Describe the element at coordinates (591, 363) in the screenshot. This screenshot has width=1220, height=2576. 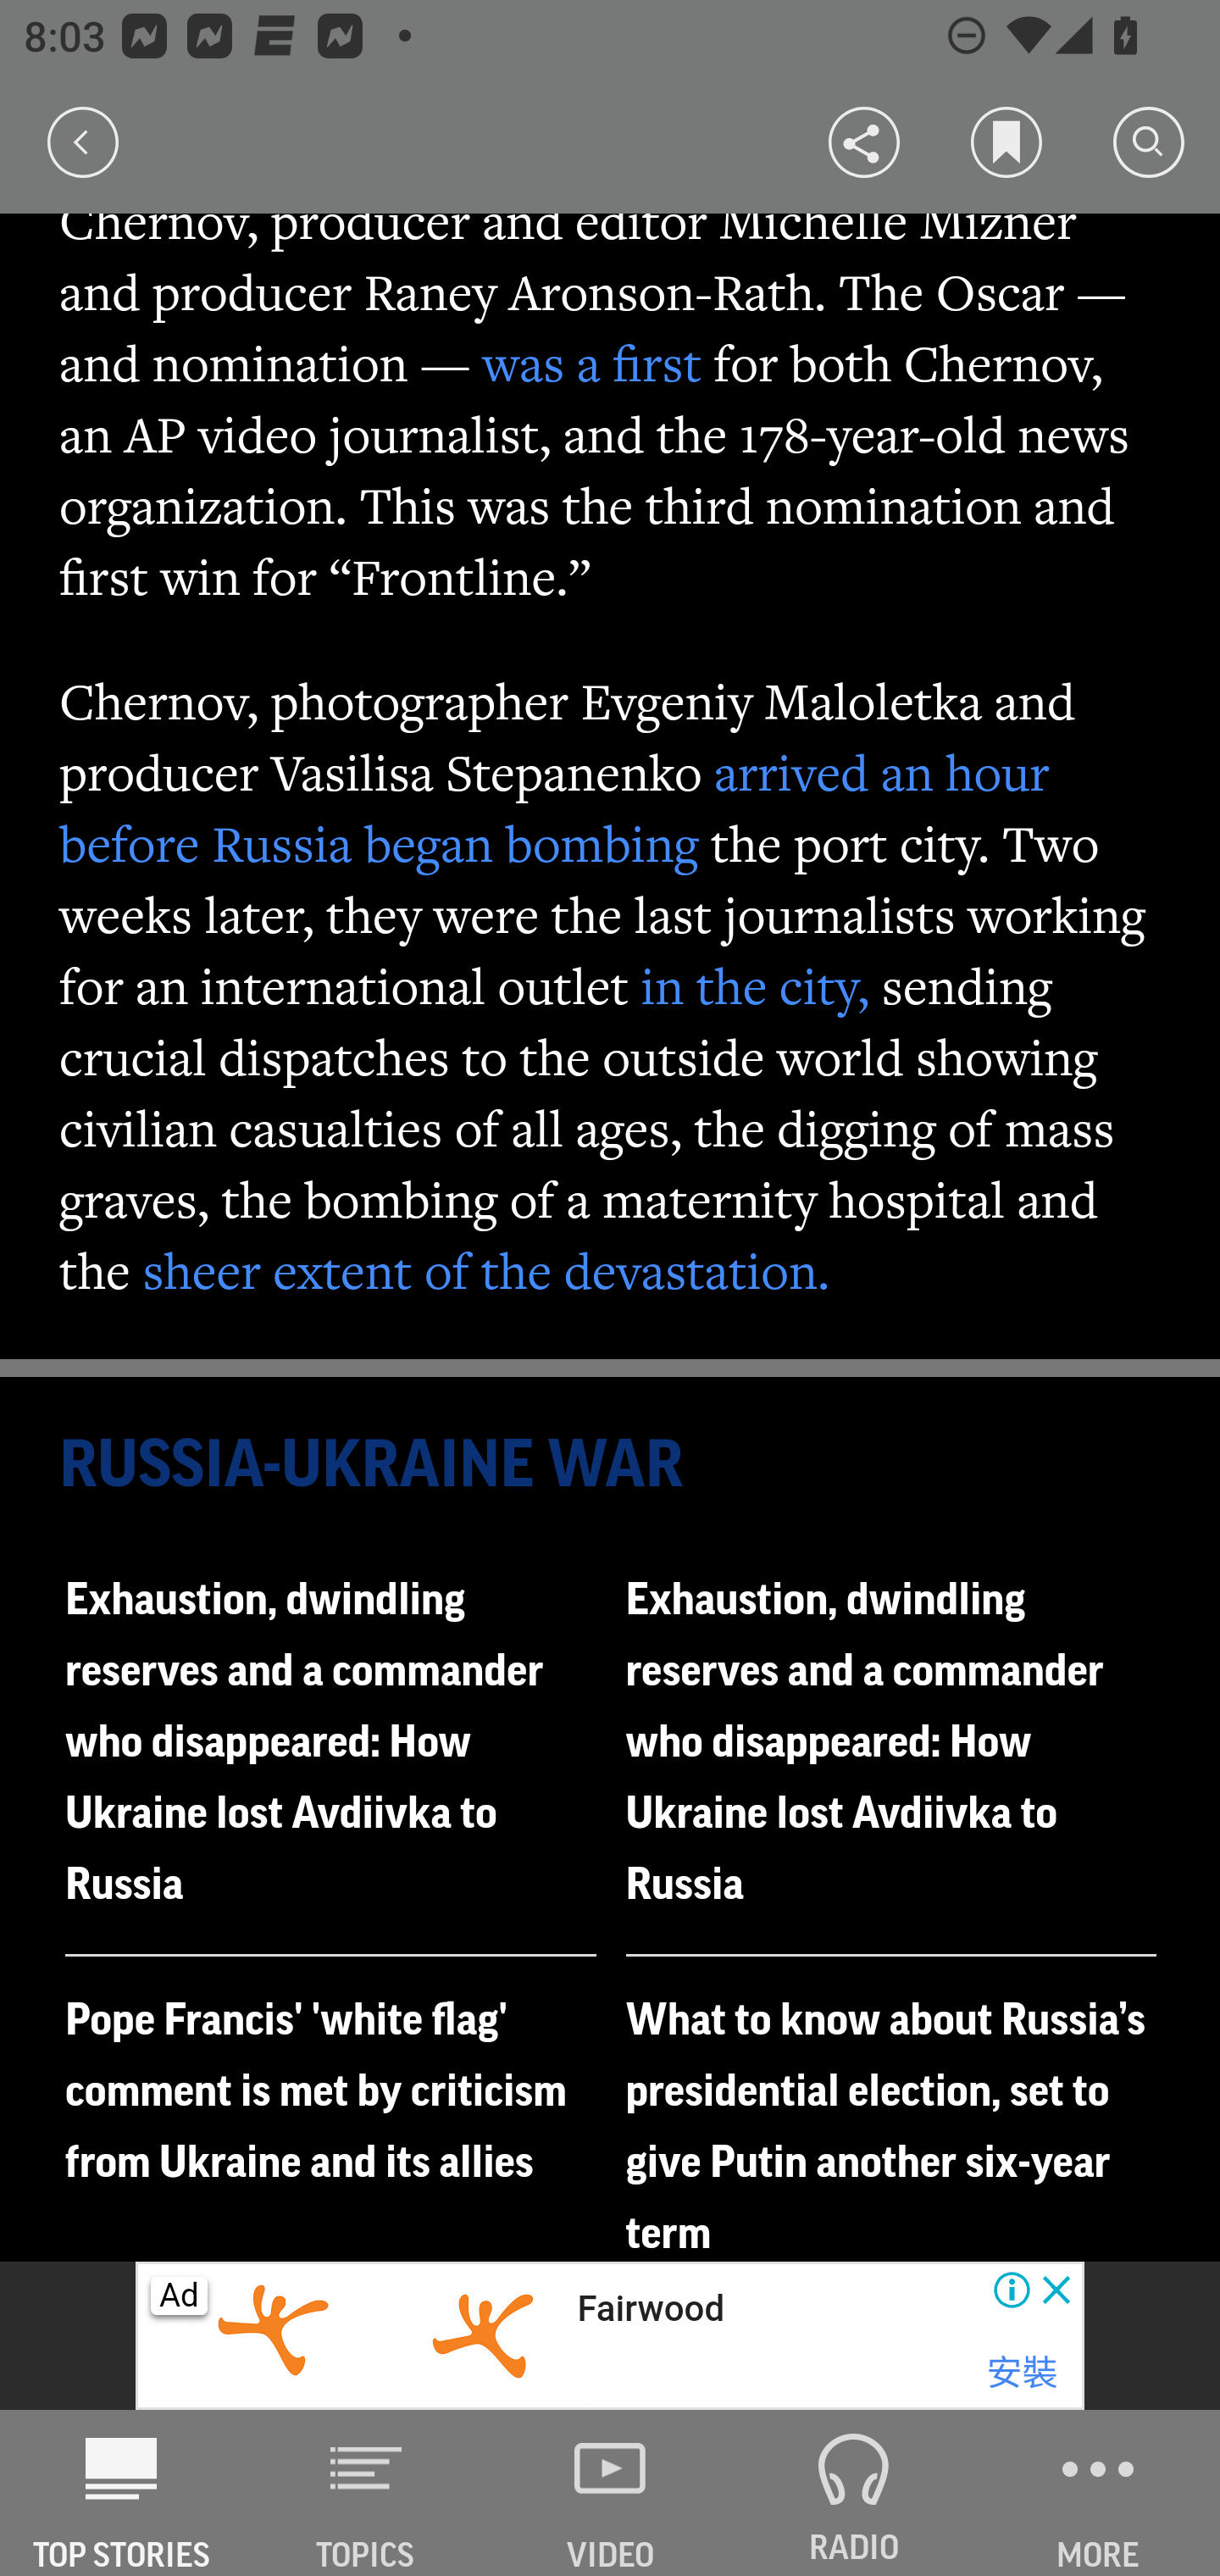
I see `was a first` at that location.